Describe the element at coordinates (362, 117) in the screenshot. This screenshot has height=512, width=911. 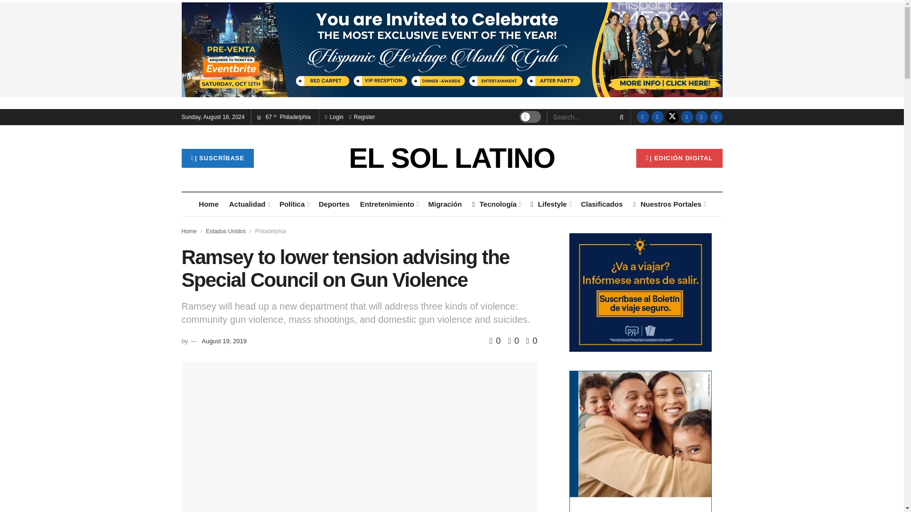
I see `Register` at that location.